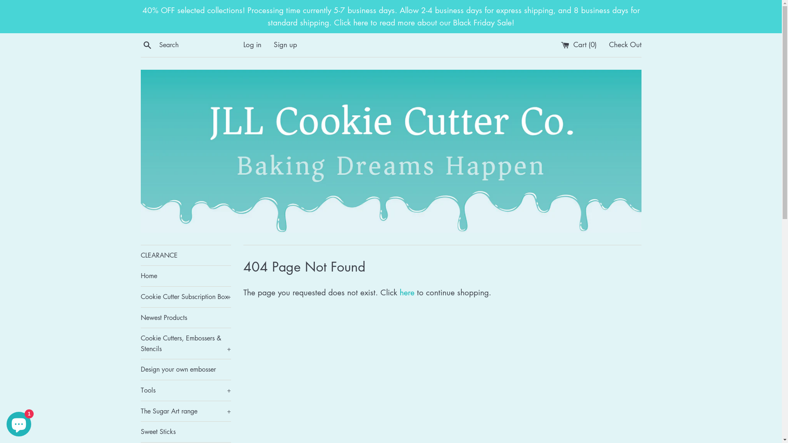 Image resolution: width=788 pixels, height=443 pixels. Describe the element at coordinates (186, 432) in the screenshot. I see `Sweet Sticks` at that location.